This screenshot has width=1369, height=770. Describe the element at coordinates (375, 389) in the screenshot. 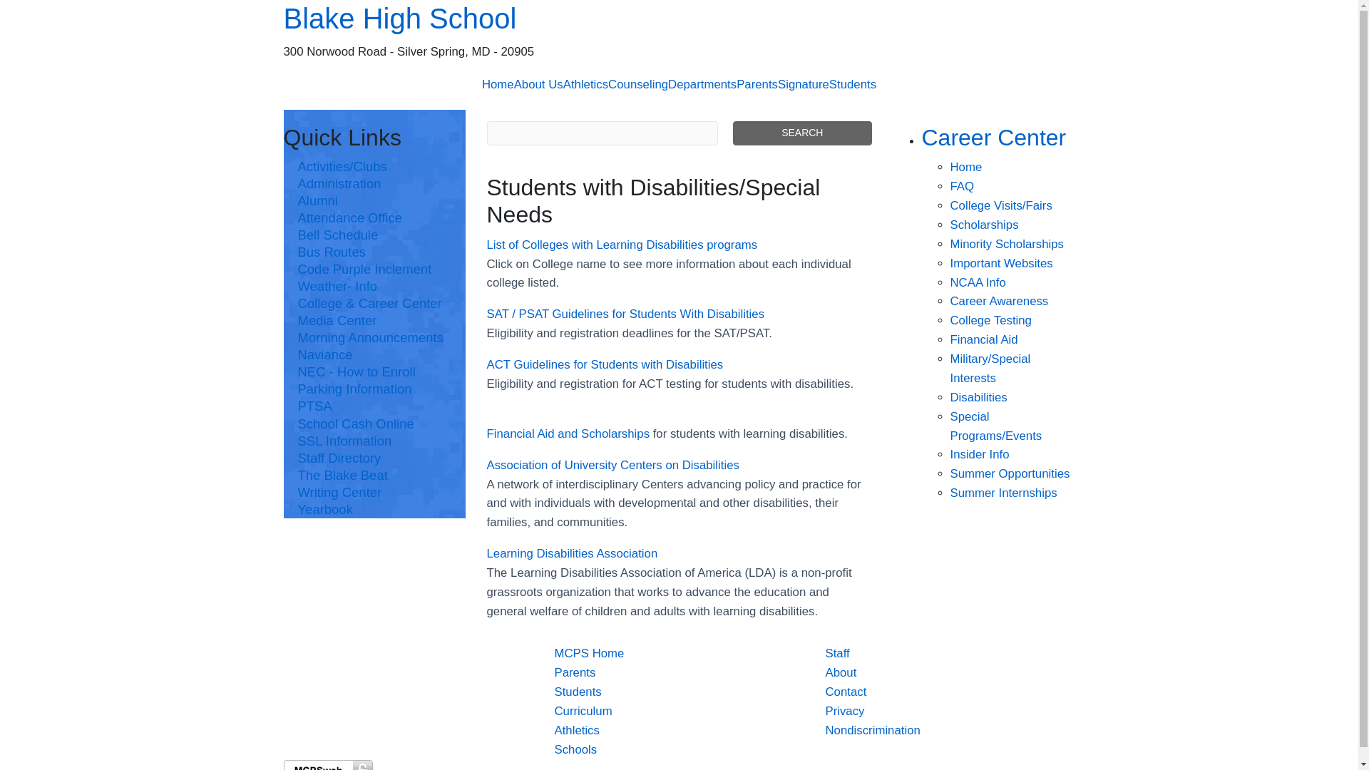

I see `Parking Information` at that location.